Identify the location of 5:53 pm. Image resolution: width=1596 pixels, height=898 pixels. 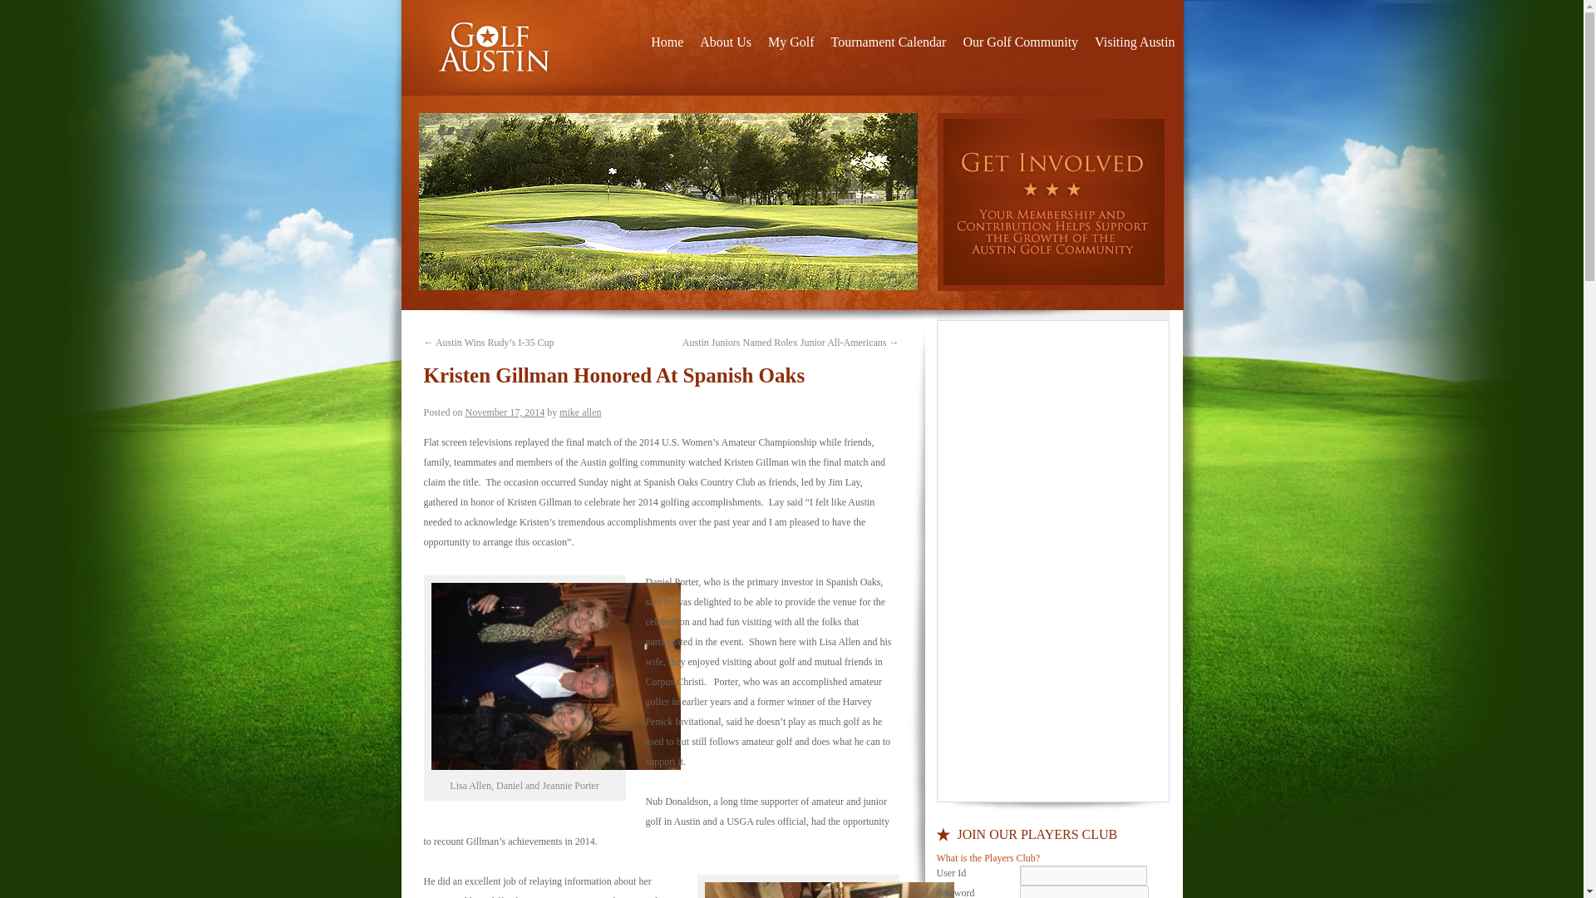
(505, 412).